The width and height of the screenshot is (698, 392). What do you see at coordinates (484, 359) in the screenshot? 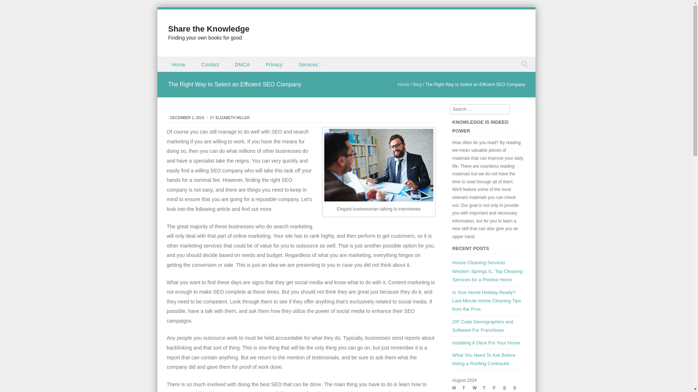
I see `What You Need To Ask Before Hiring a Roofing Contractor` at bounding box center [484, 359].